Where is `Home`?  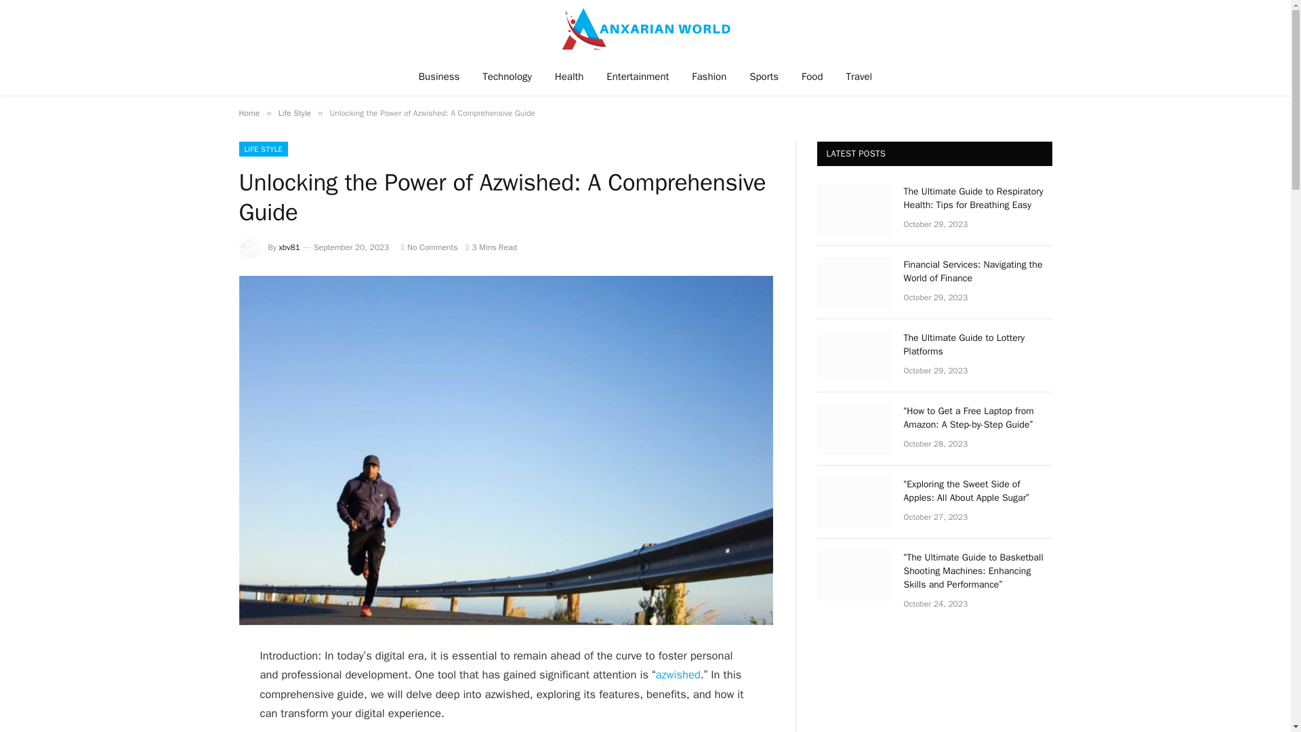
Home is located at coordinates (248, 113).